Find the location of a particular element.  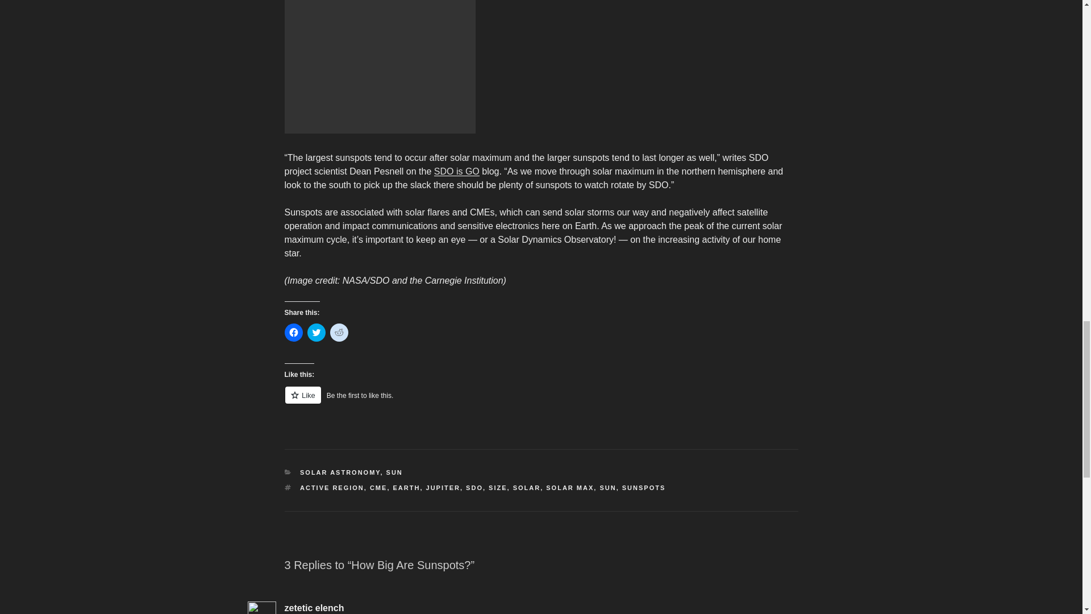

JUPITER is located at coordinates (443, 488).